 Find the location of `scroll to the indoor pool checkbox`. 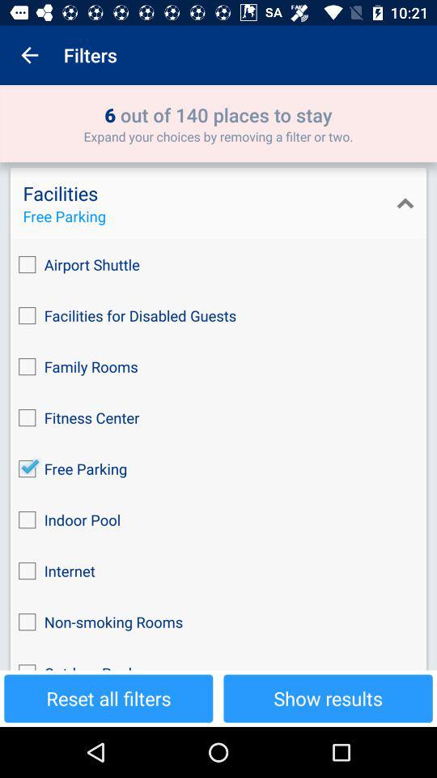

scroll to the indoor pool checkbox is located at coordinates (218, 520).